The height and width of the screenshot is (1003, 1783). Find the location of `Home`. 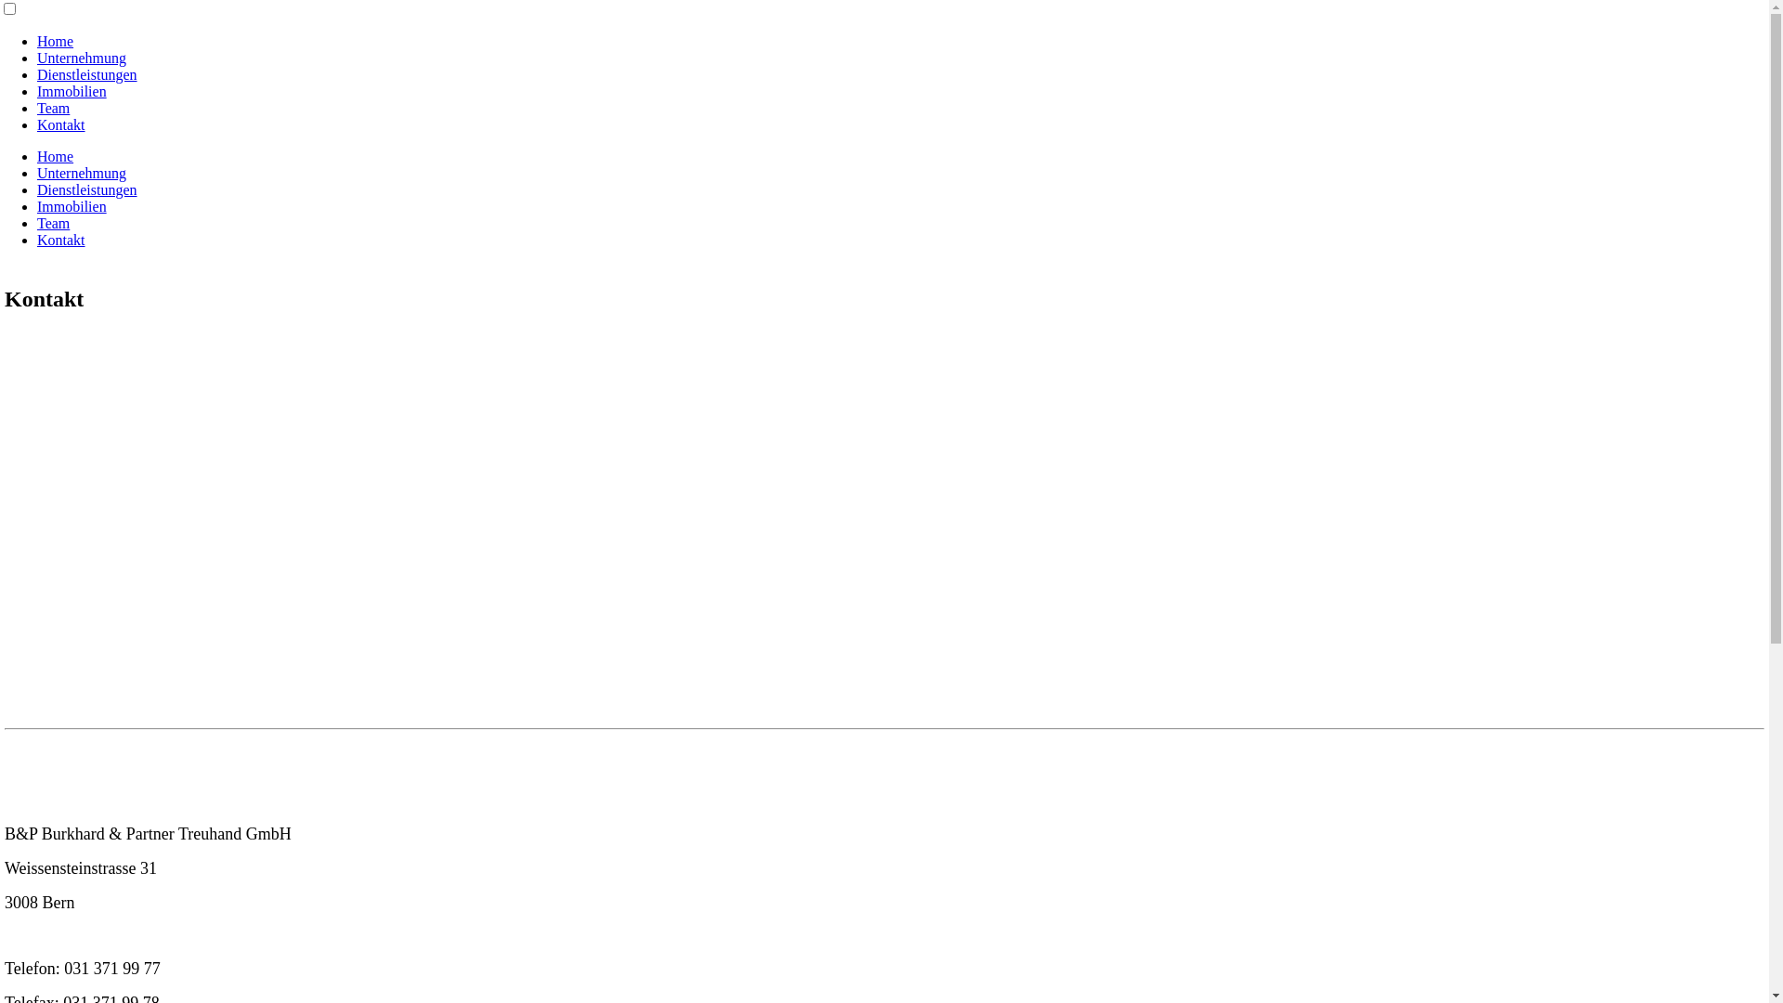

Home is located at coordinates (56, 41).